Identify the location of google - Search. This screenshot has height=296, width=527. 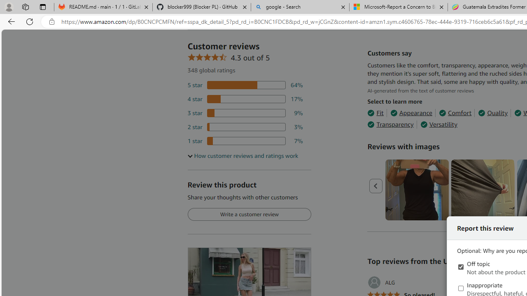
(300, 7).